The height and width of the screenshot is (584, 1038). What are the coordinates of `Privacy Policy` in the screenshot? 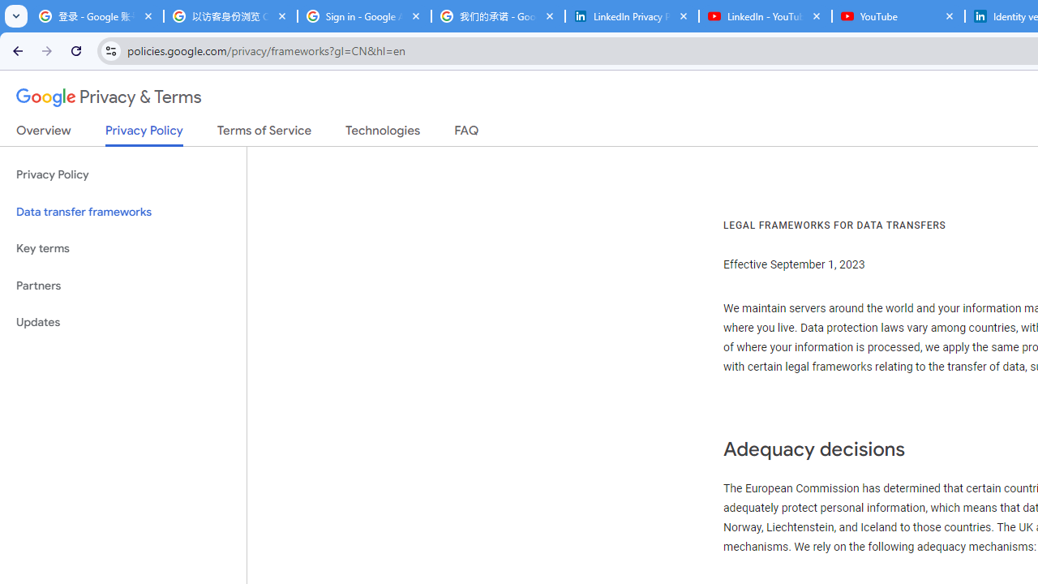 It's located at (123, 175).